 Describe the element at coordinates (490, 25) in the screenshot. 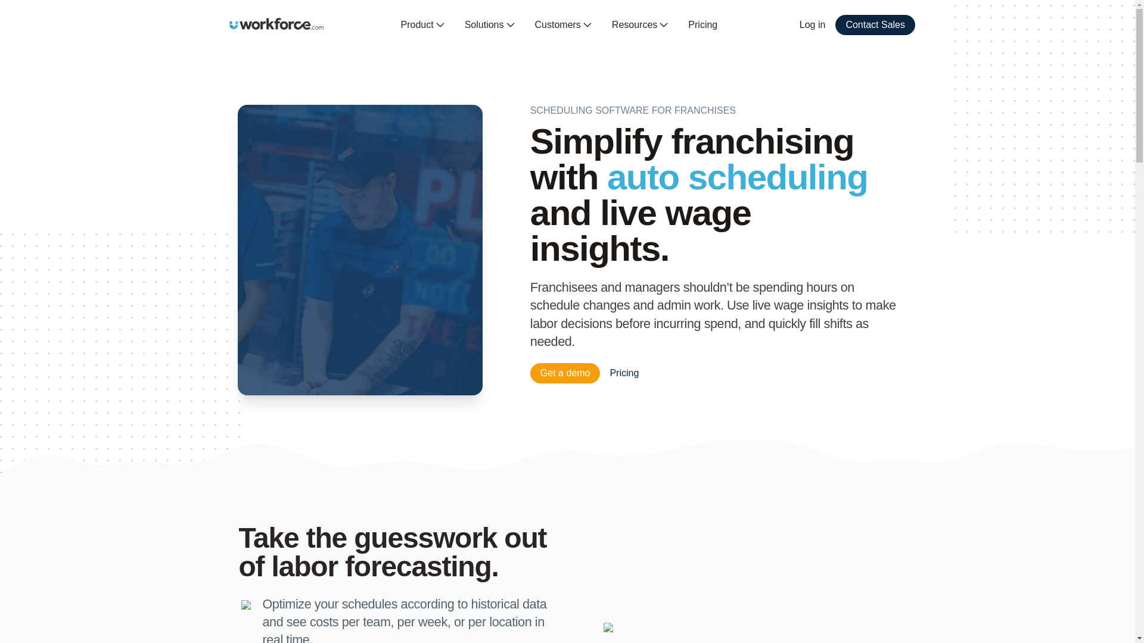

I see `Solutions` at that location.